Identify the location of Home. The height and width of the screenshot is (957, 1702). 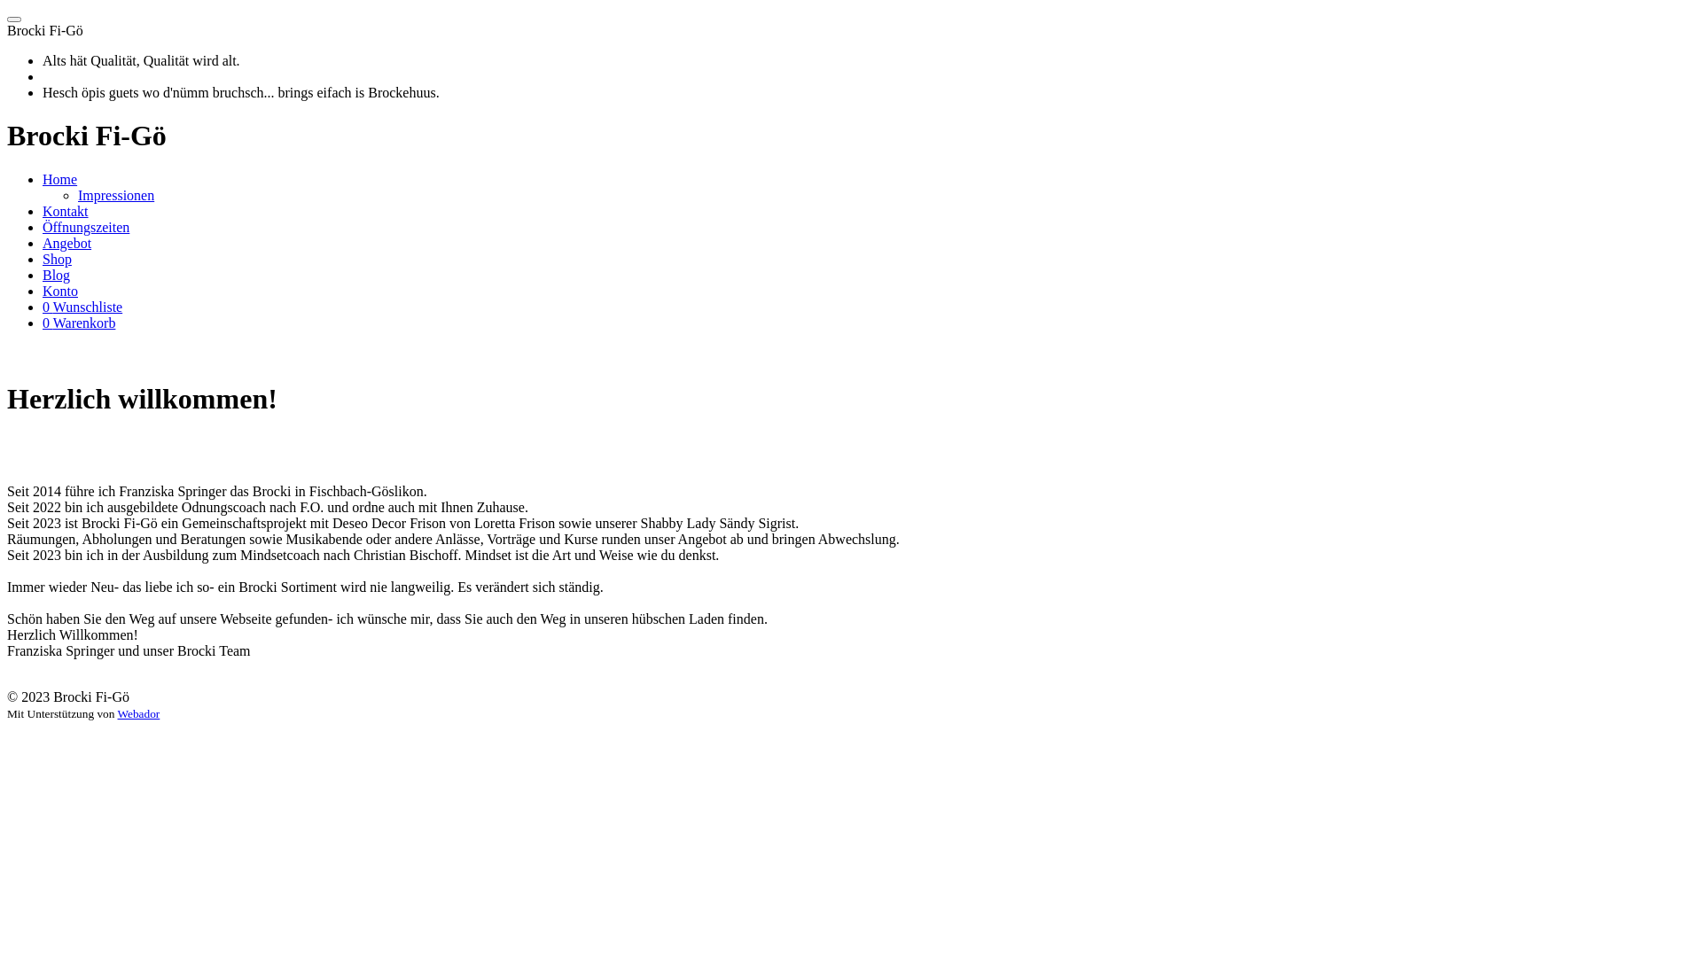
(60, 179).